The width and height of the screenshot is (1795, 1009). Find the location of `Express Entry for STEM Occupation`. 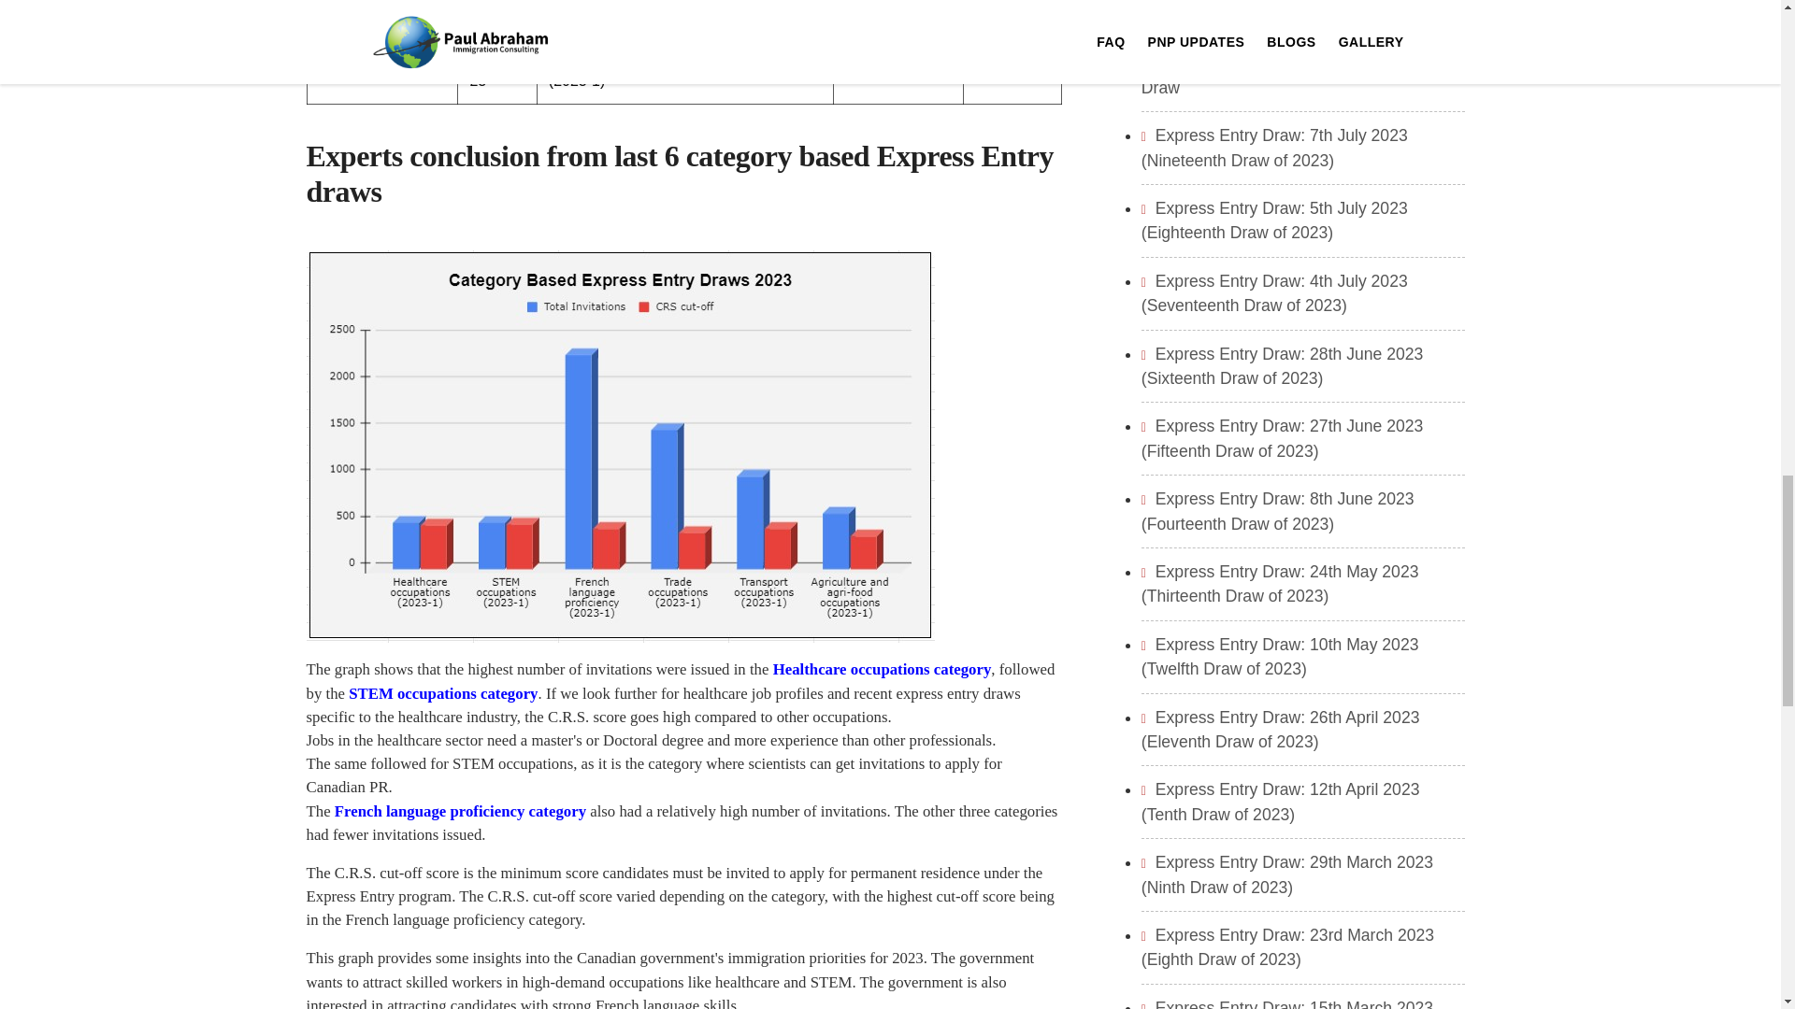

Express Entry for STEM Occupation is located at coordinates (442, 693).